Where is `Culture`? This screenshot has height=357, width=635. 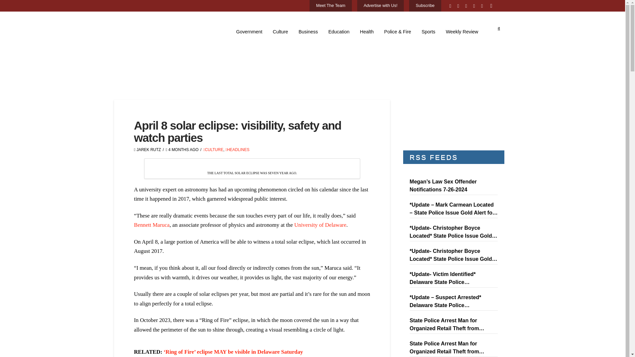 Culture is located at coordinates (280, 32).